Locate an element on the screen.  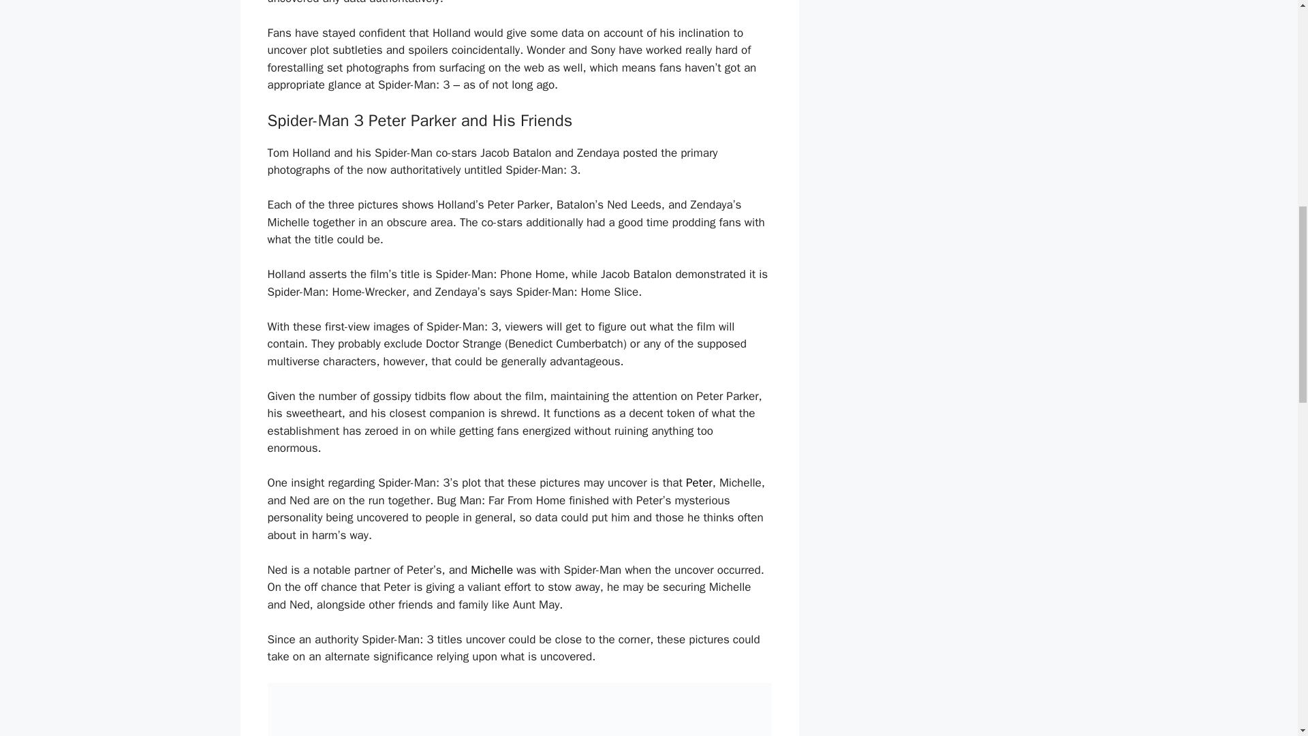
Scroll back to top is located at coordinates (1264, 647).